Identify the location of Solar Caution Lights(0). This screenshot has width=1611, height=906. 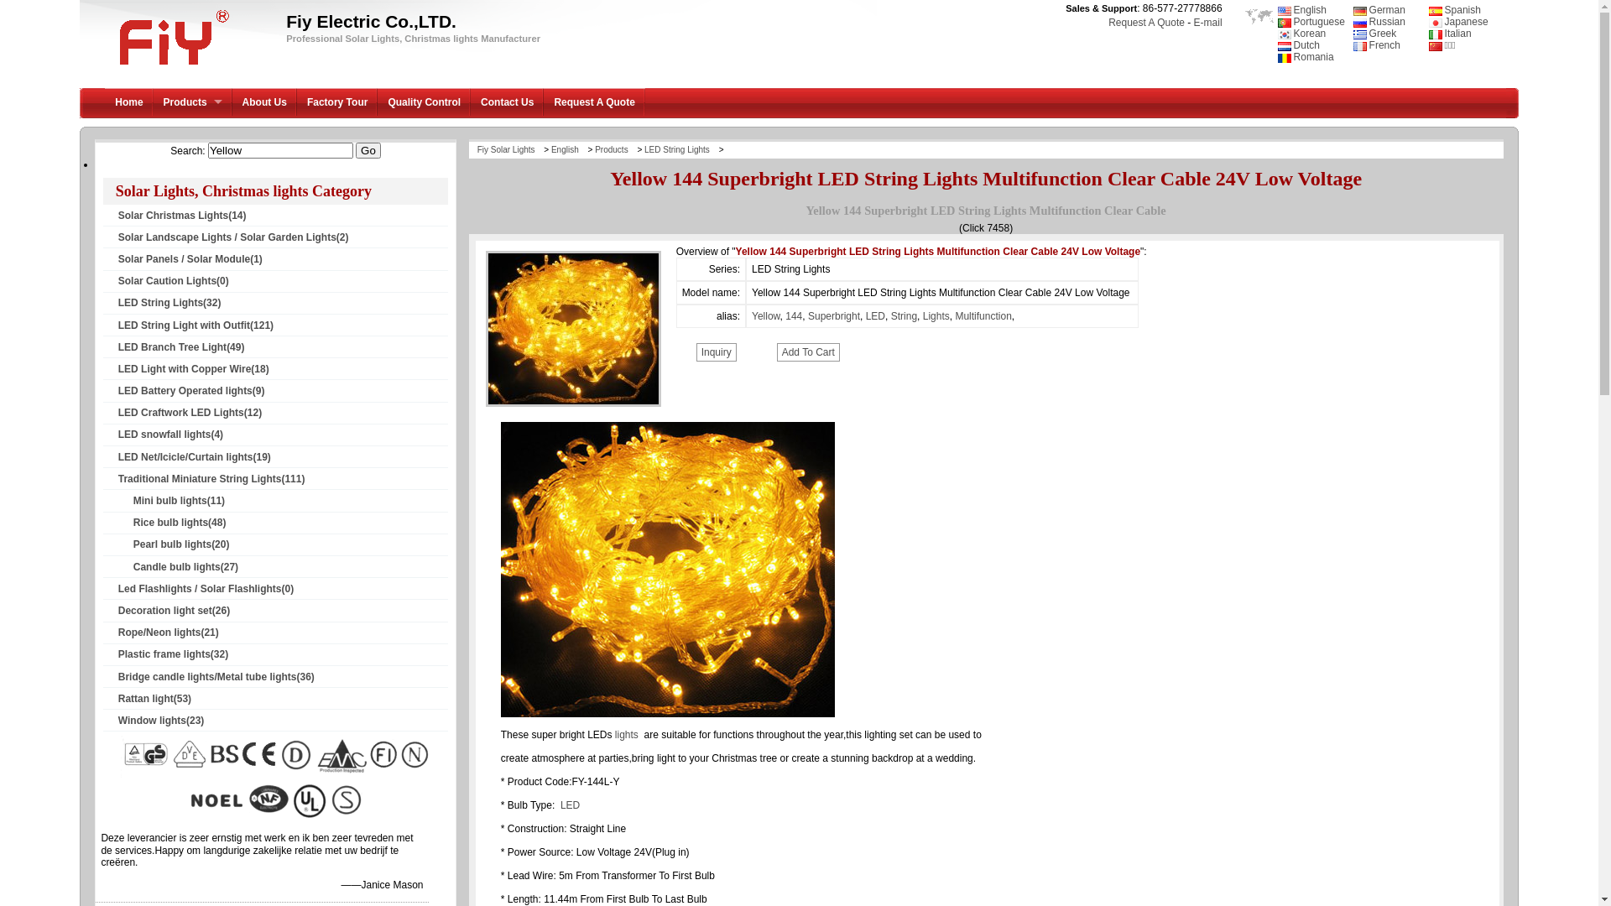
(284, 281).